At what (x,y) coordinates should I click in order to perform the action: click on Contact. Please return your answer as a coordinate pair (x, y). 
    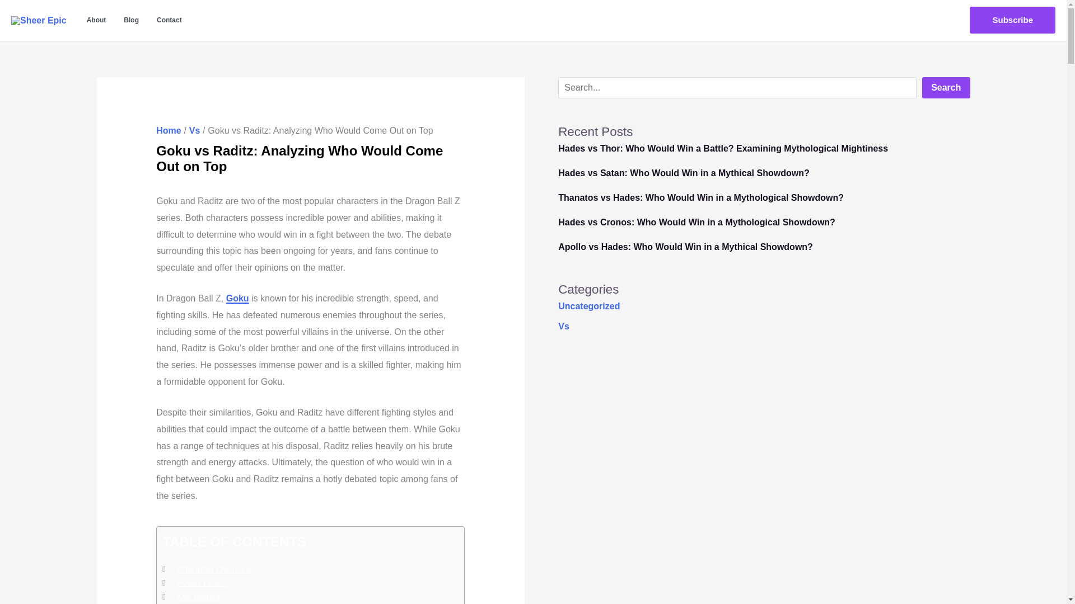
    Looking at the image, I should click on (169, 20).